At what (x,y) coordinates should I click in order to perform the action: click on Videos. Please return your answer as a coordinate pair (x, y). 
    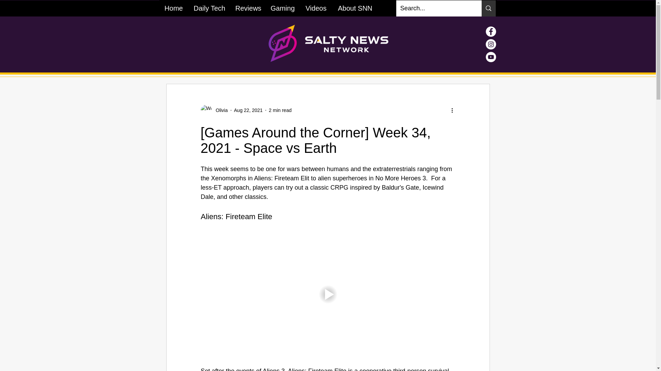
    Looking at the image, I should click on (316, 8).